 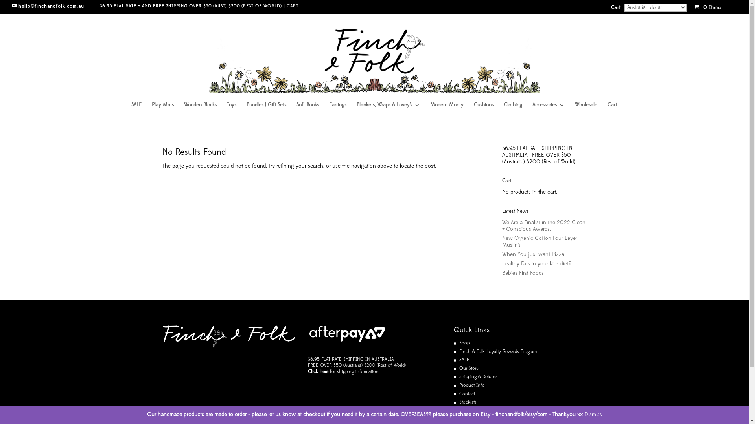 I want to click on Bundles | Gift Sets, so click(x=267, y=113).